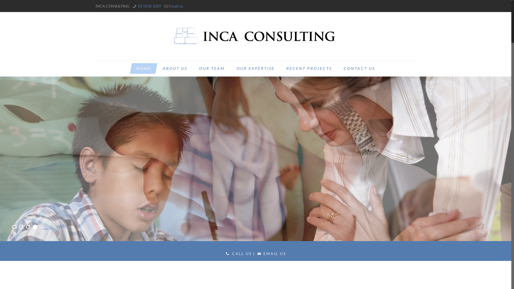 This screenshot has height=289, width=514. I want to click on OUR TEAM, so click(211, 69).